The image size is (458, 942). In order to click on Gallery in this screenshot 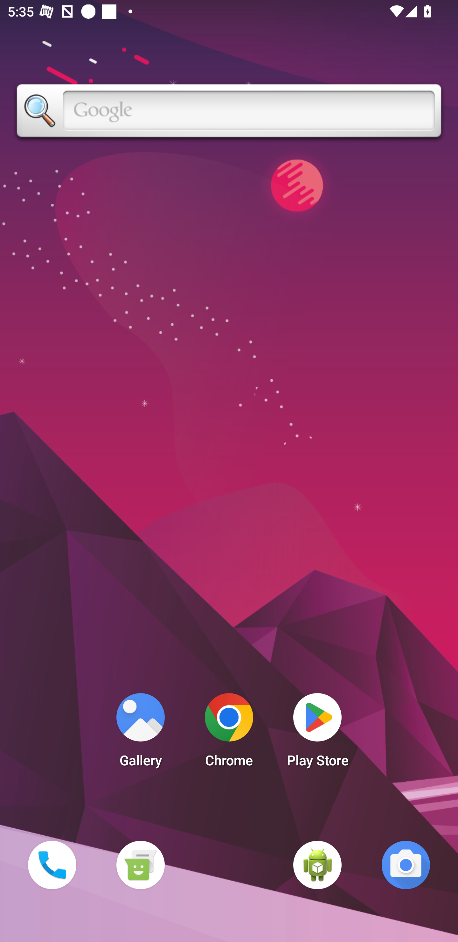, I will do `click(140, 733)`.